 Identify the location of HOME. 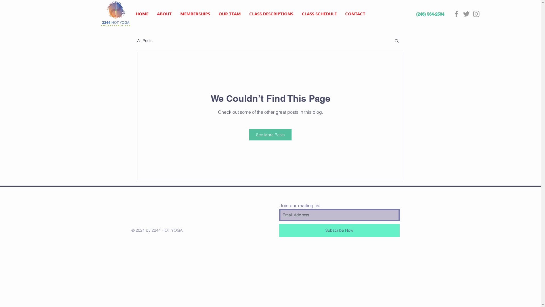
(142, 14).